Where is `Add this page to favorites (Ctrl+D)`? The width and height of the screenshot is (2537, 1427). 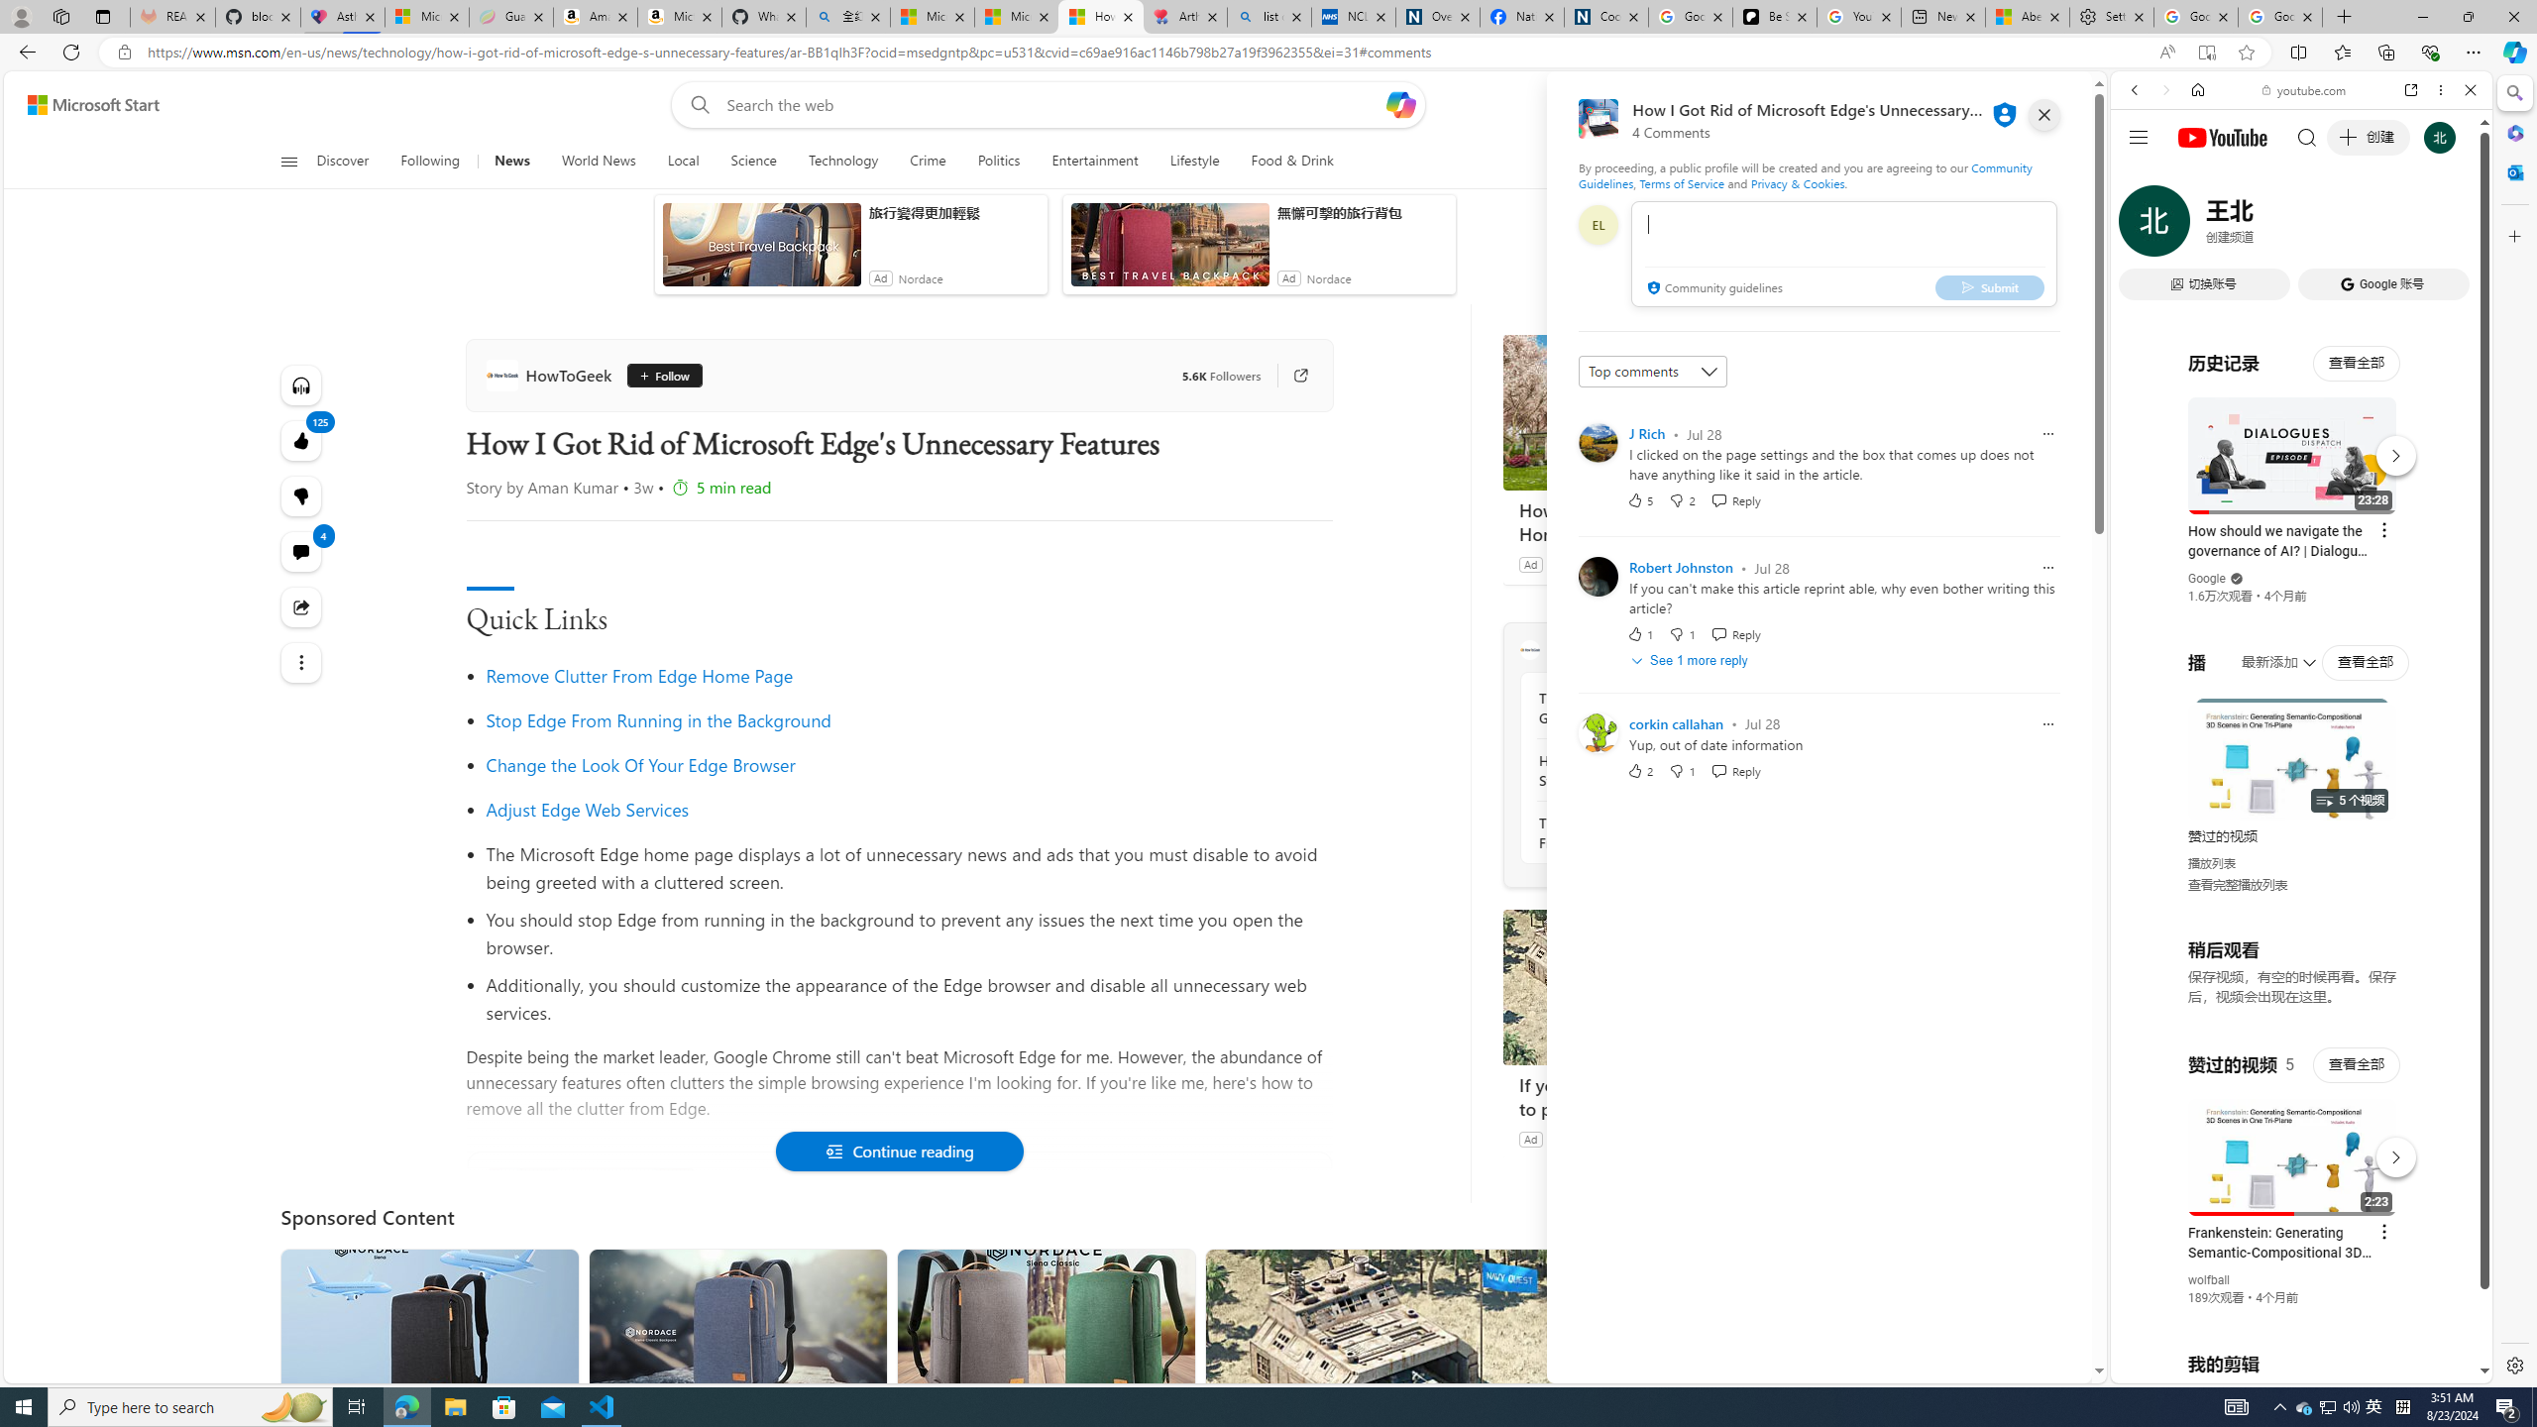
Add this page to favorites (Ctrl+D) is located at coordinates (2246, 53).